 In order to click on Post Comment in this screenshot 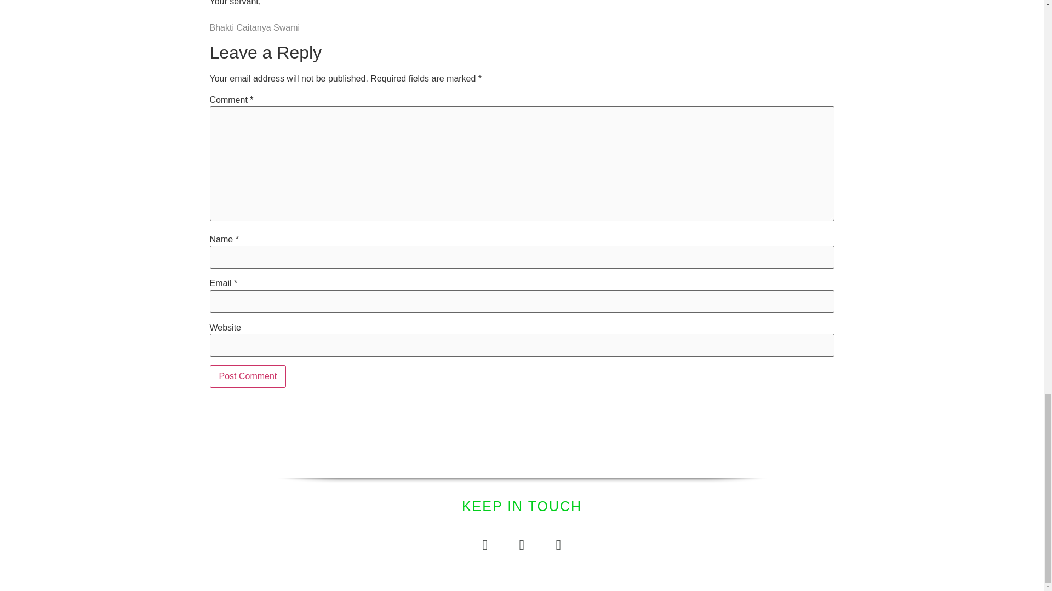, I will do `click(248, 376)`.